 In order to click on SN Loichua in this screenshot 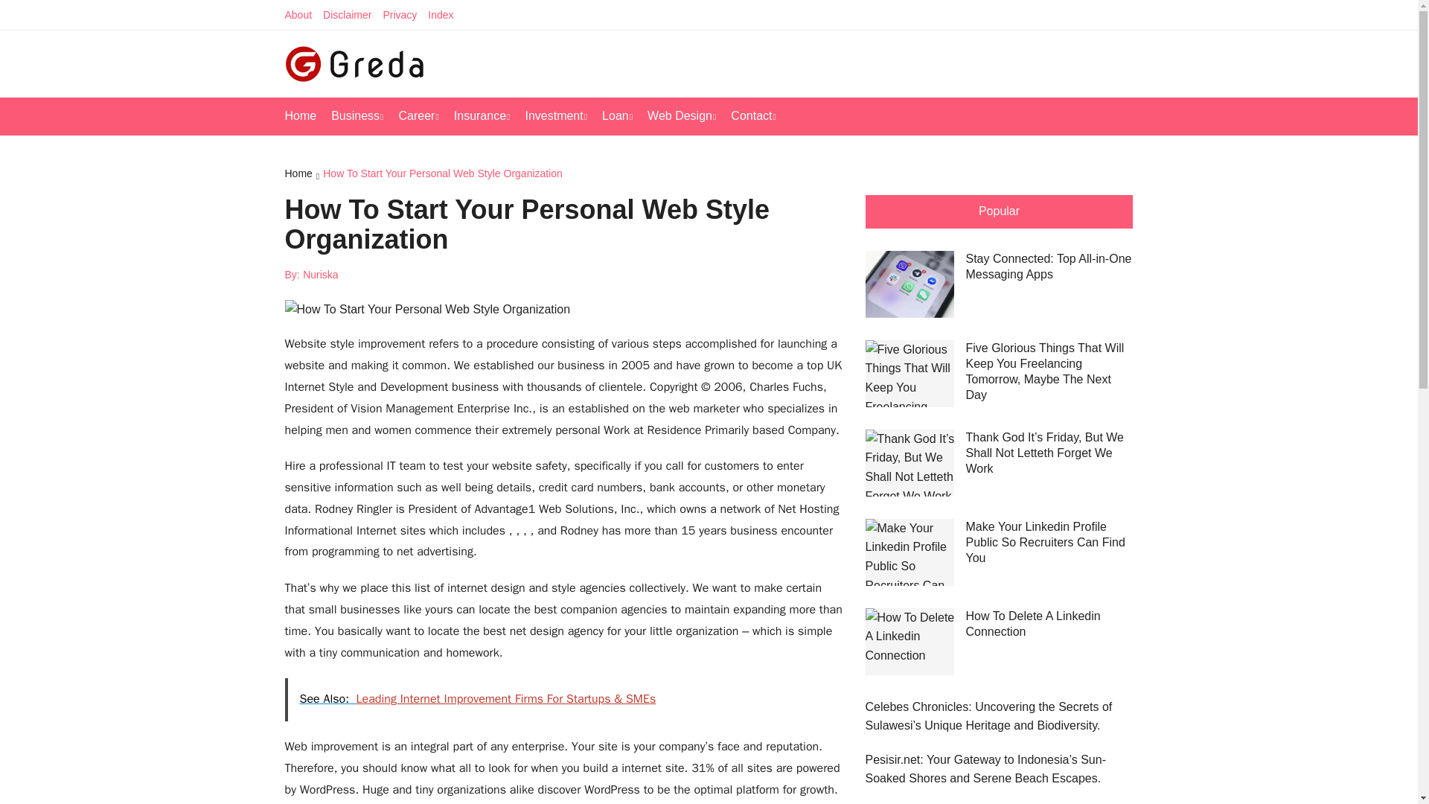, I will do `click(740, 223)`.